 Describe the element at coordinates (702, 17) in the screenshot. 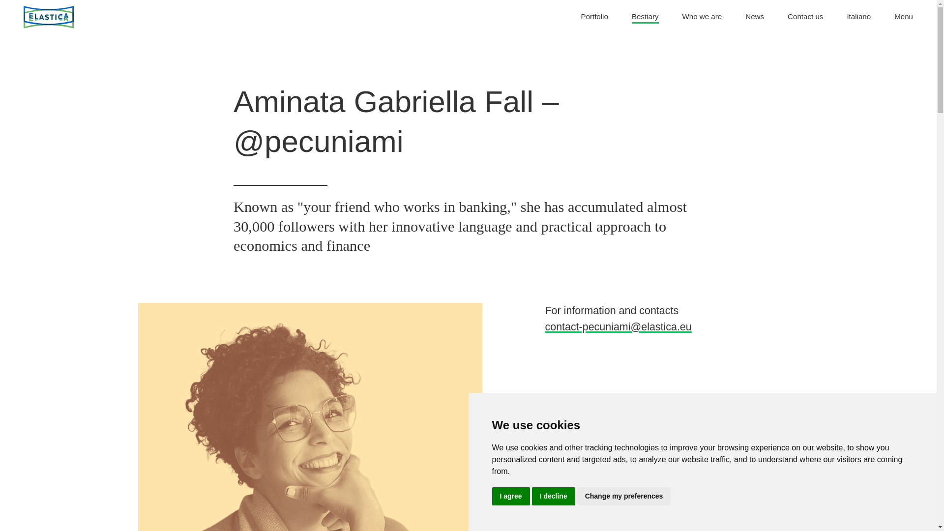

I see `News` at that location.